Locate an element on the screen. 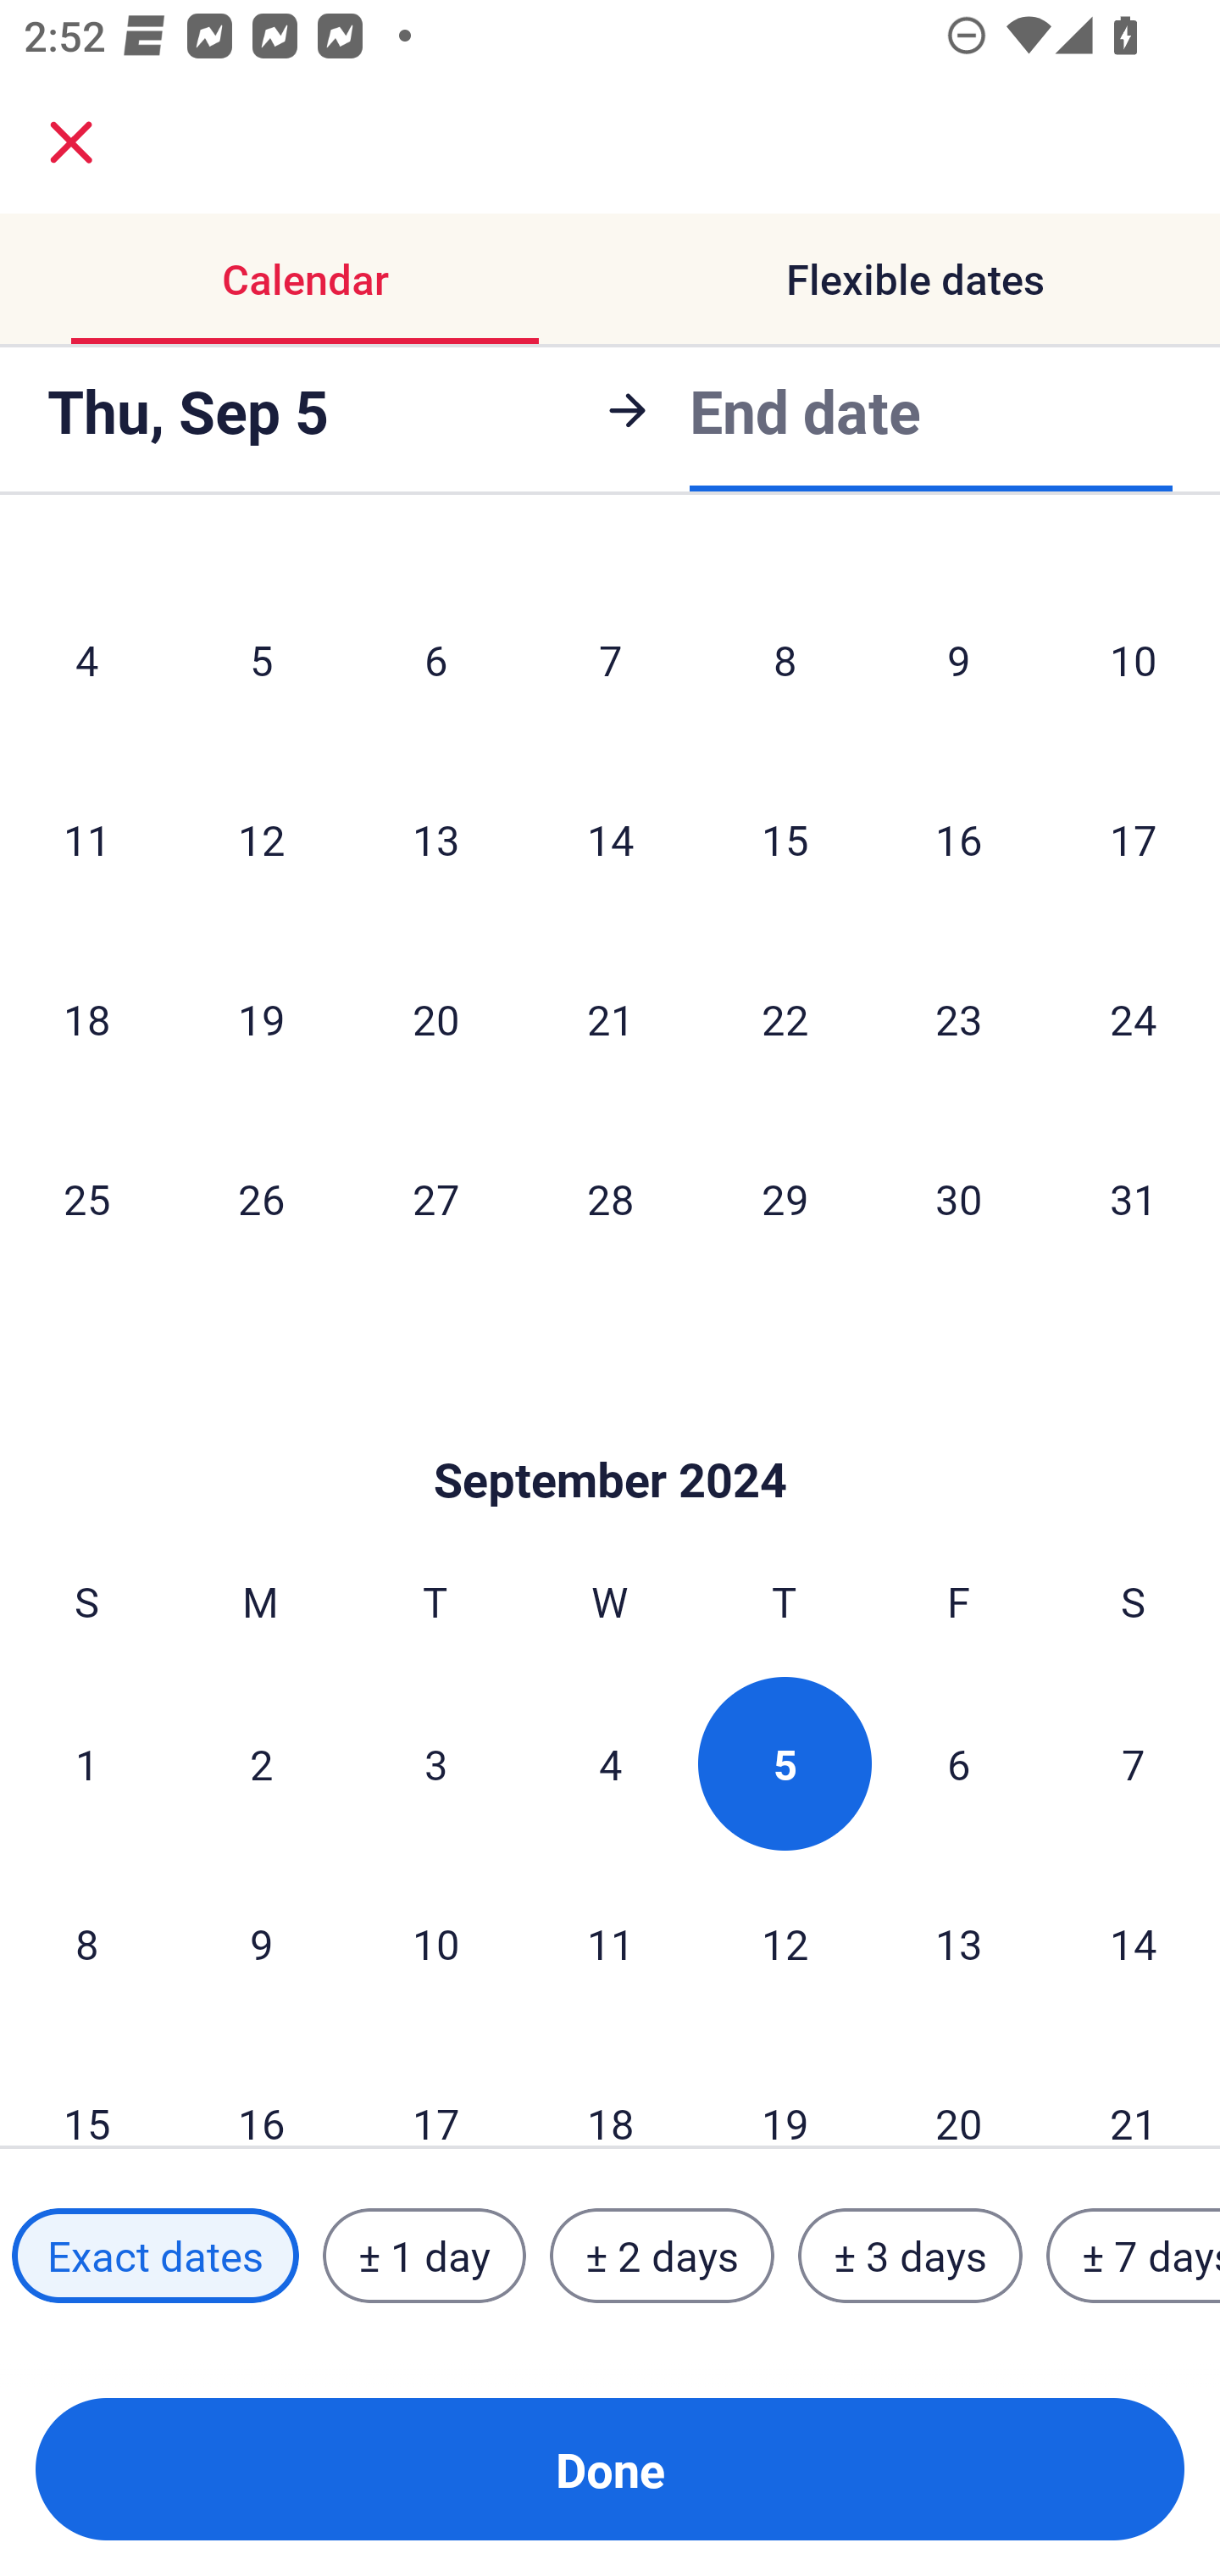 Image resolution: width=1220 pixels, height=2576 pixels. 10 Tuesday, September 10, 2024 is located at coordinates (435, 1943).